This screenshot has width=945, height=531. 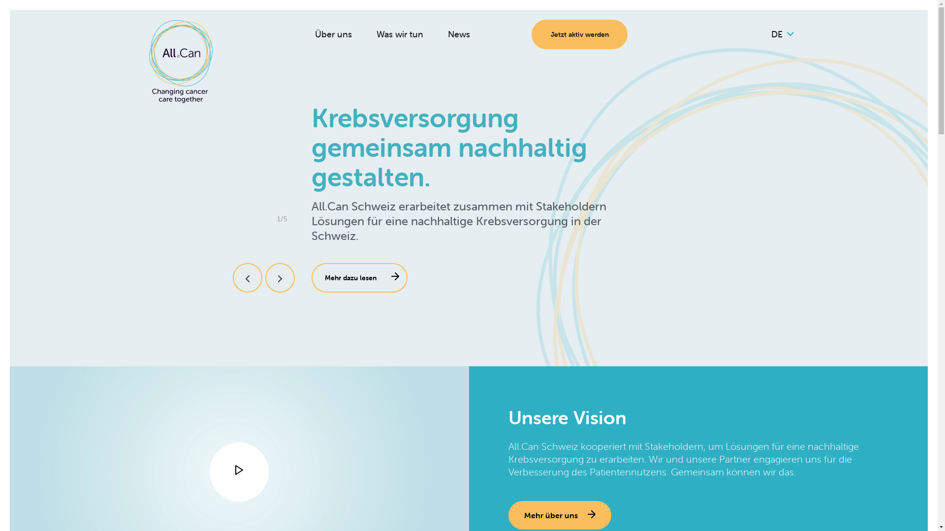 I want to click on Previous, so click(x=247, y=278).